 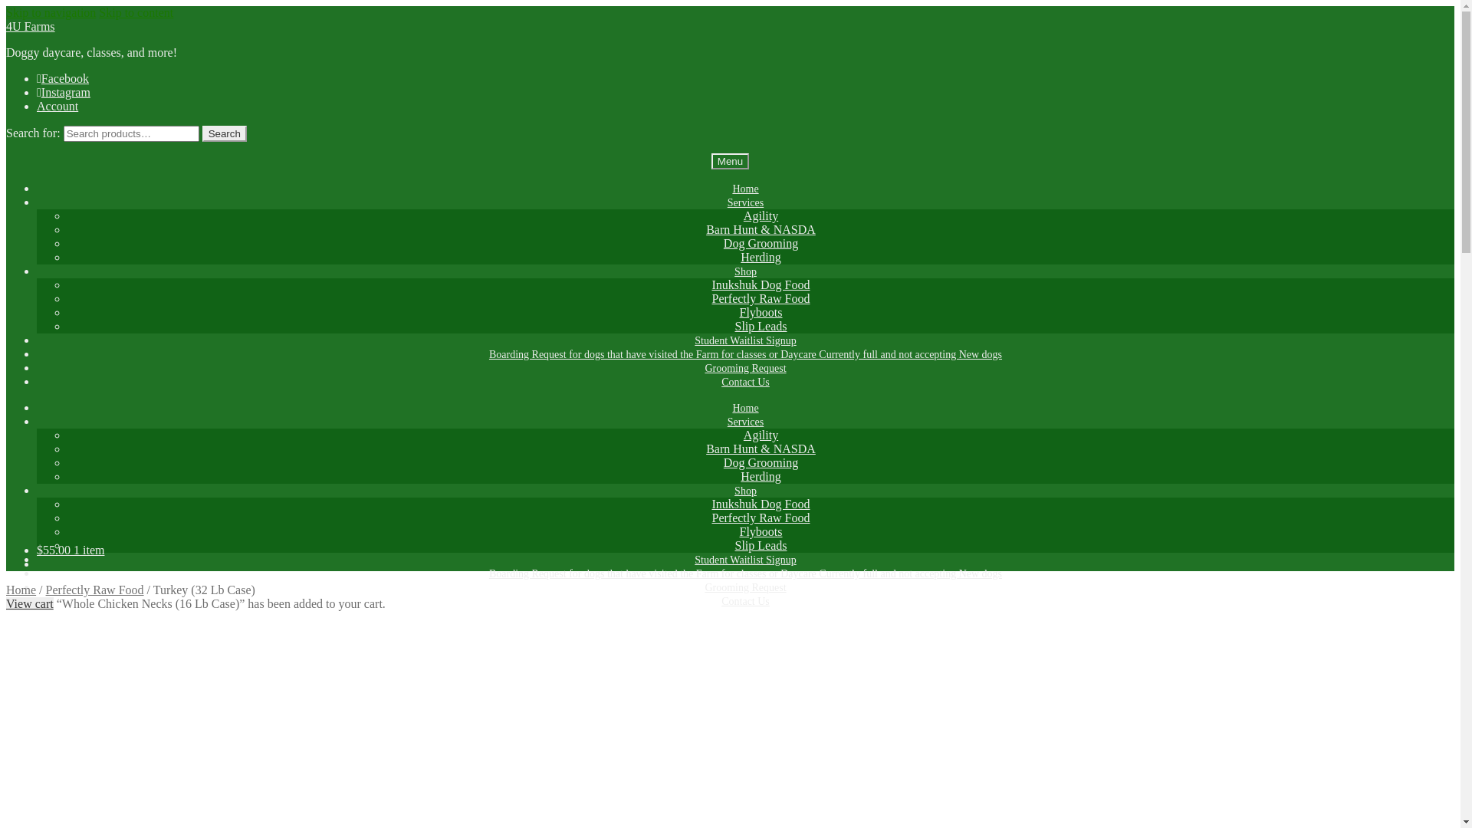 I want to click on Barn Hunt & NASDA, so click(x=761, y=449).